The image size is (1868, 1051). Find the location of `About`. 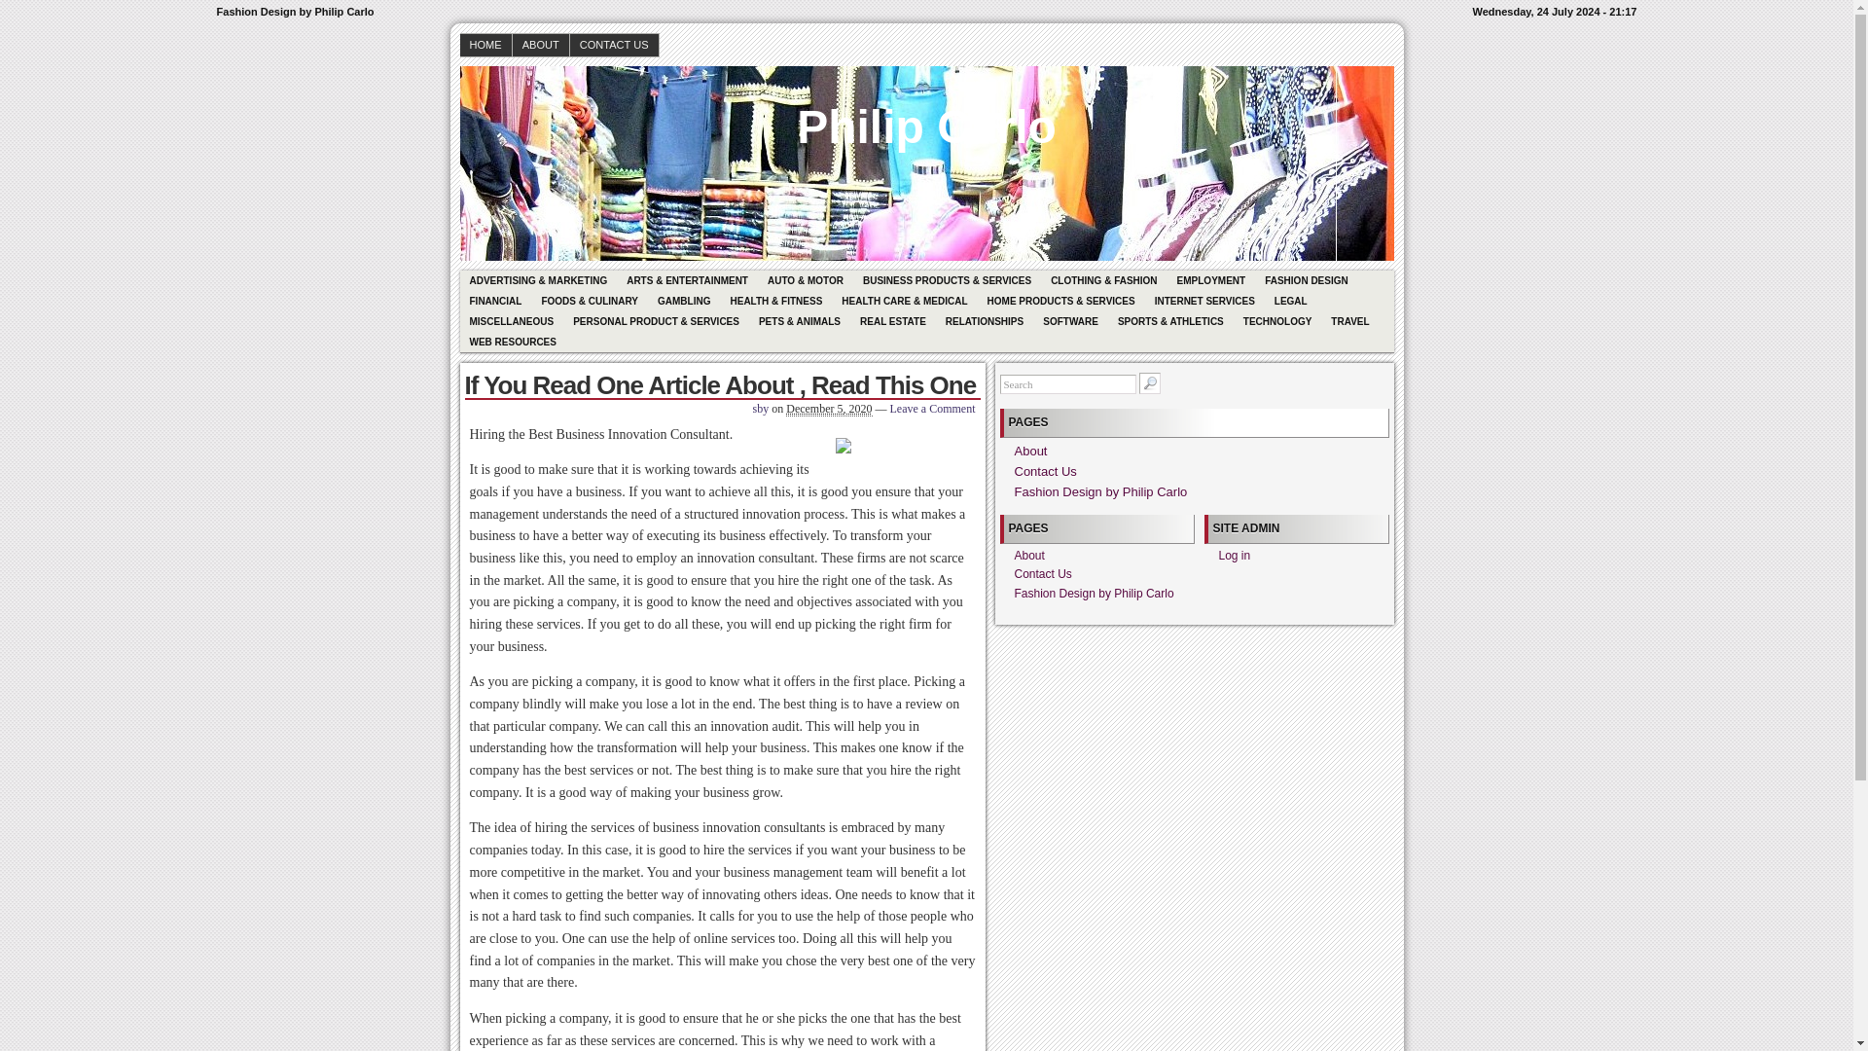

About is located at coordinates (1029, 450).